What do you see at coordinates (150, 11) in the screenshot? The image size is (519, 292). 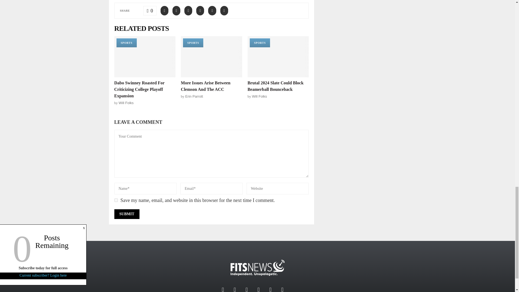 I see `Like` at bounding box center [150, 11].